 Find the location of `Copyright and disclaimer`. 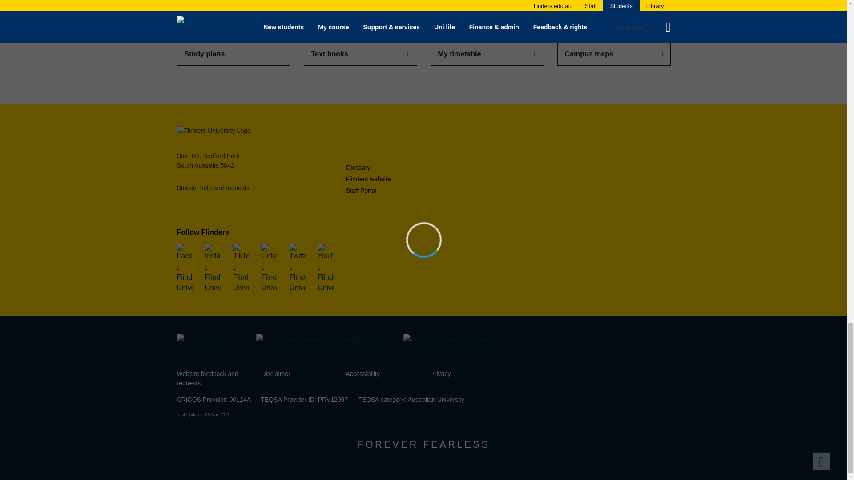

Copyright and disclaimer is located at coordinates (276, 373).